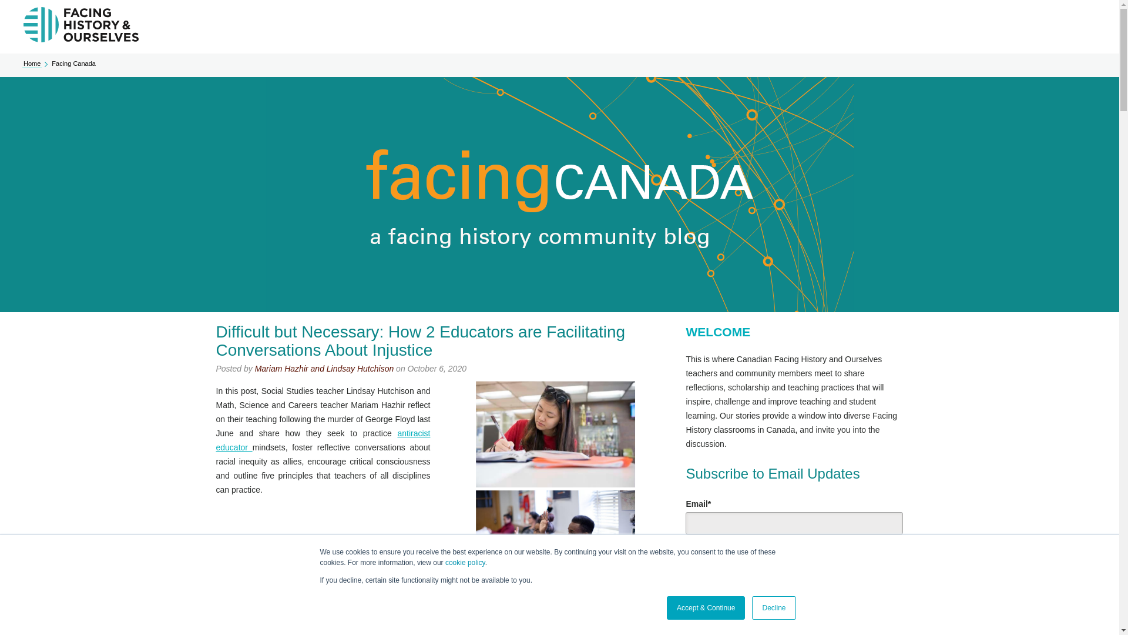 The image size is (1128, 635). Describe the element at coordinates (465, 563) in the screenshot. I see `cookie policy` at that location.